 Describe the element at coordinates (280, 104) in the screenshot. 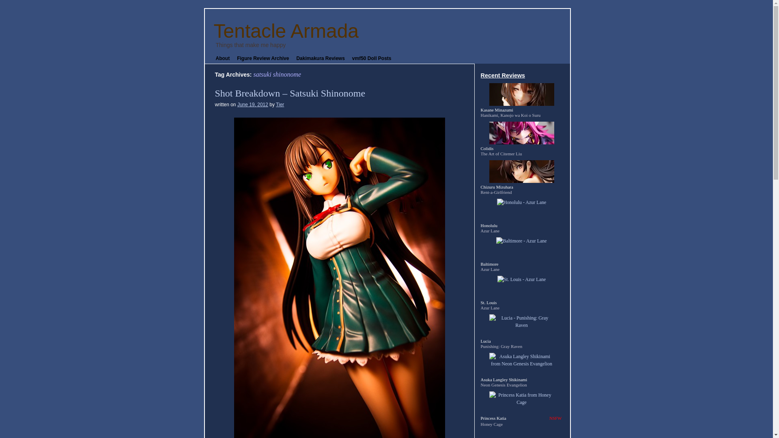

I see `View all posts by Tier` at that location.